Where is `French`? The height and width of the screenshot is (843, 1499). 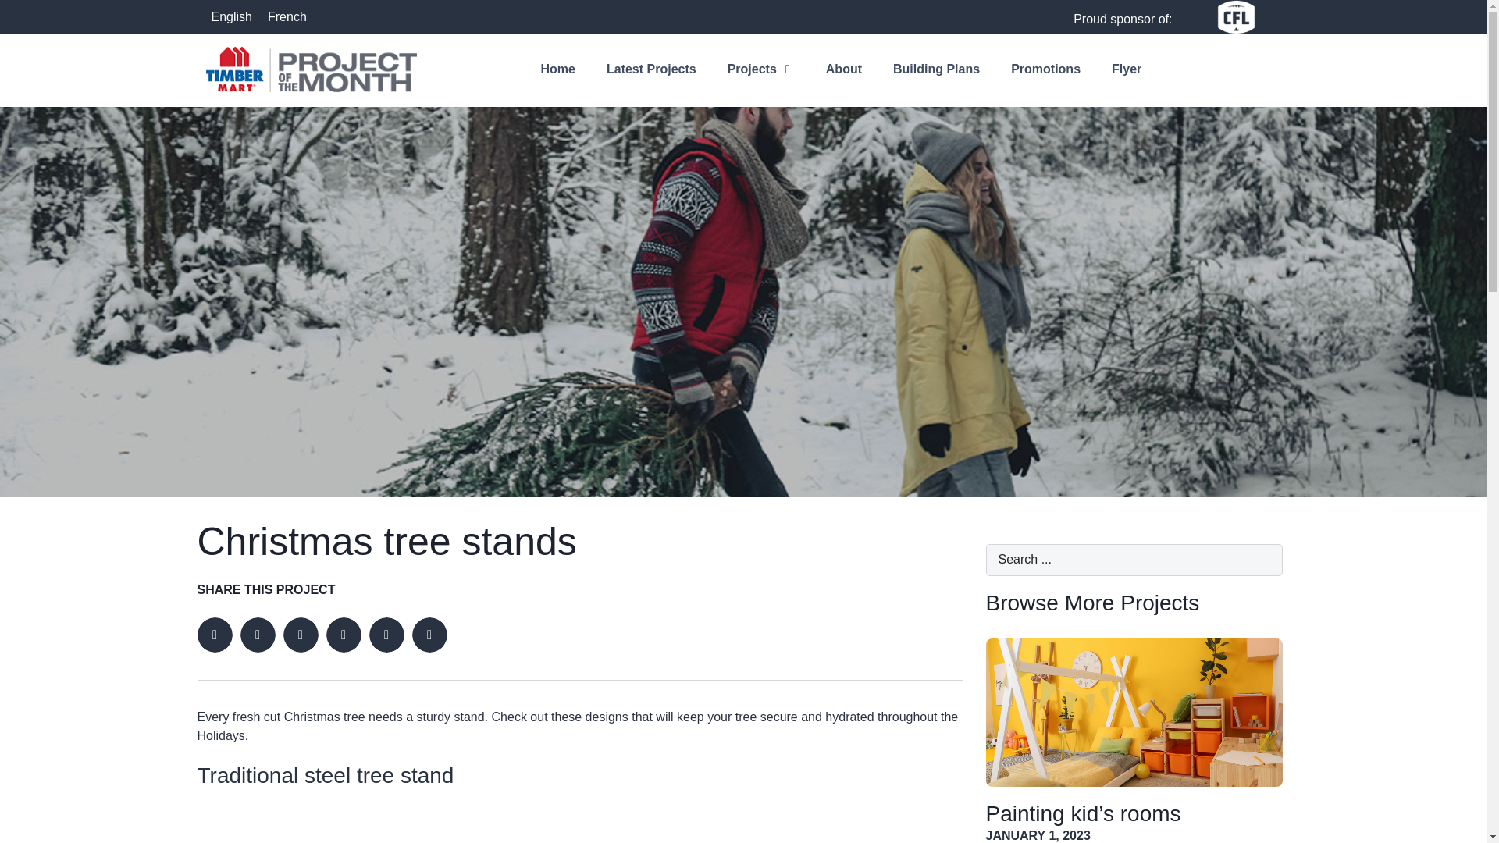
French is located at coordinates (287, 16).